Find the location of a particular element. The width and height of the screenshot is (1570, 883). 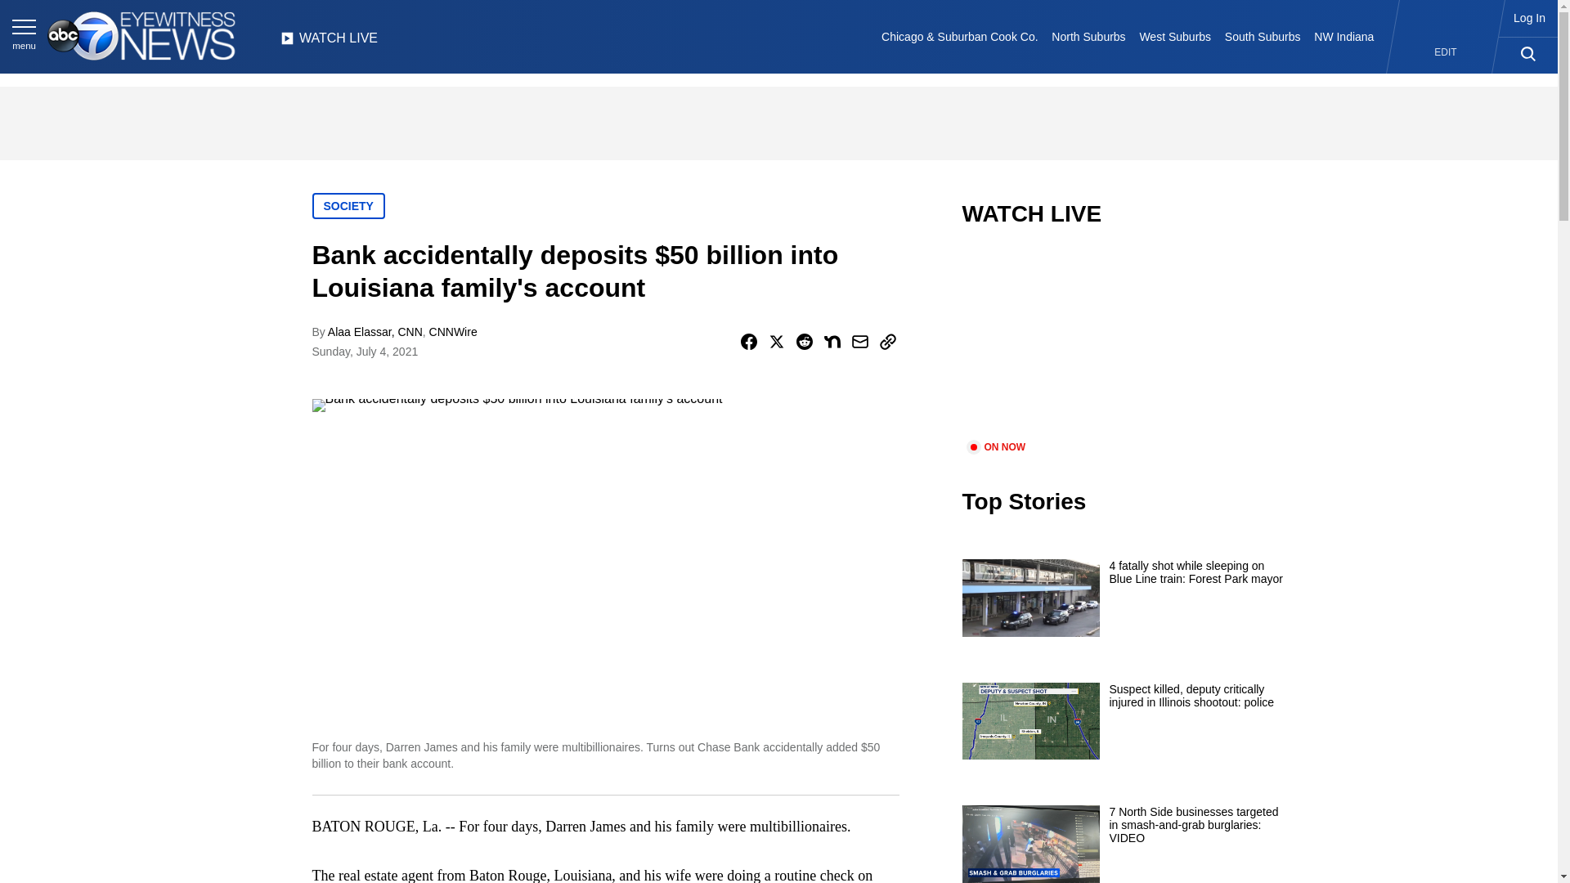

West Suburbs is located at coordinates (1174, 36).